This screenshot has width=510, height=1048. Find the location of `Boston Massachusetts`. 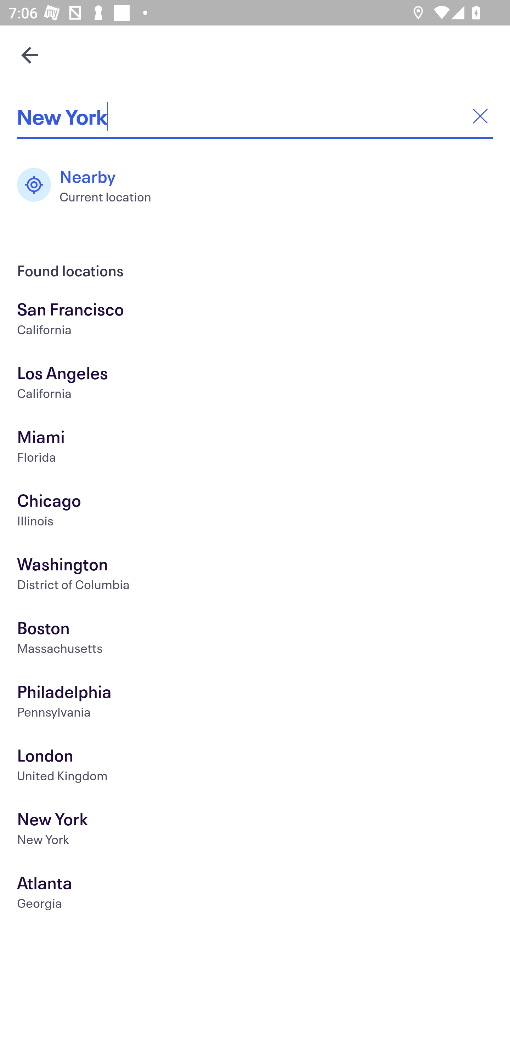

Boston Massachusetts is located at coordinates (255, 639).